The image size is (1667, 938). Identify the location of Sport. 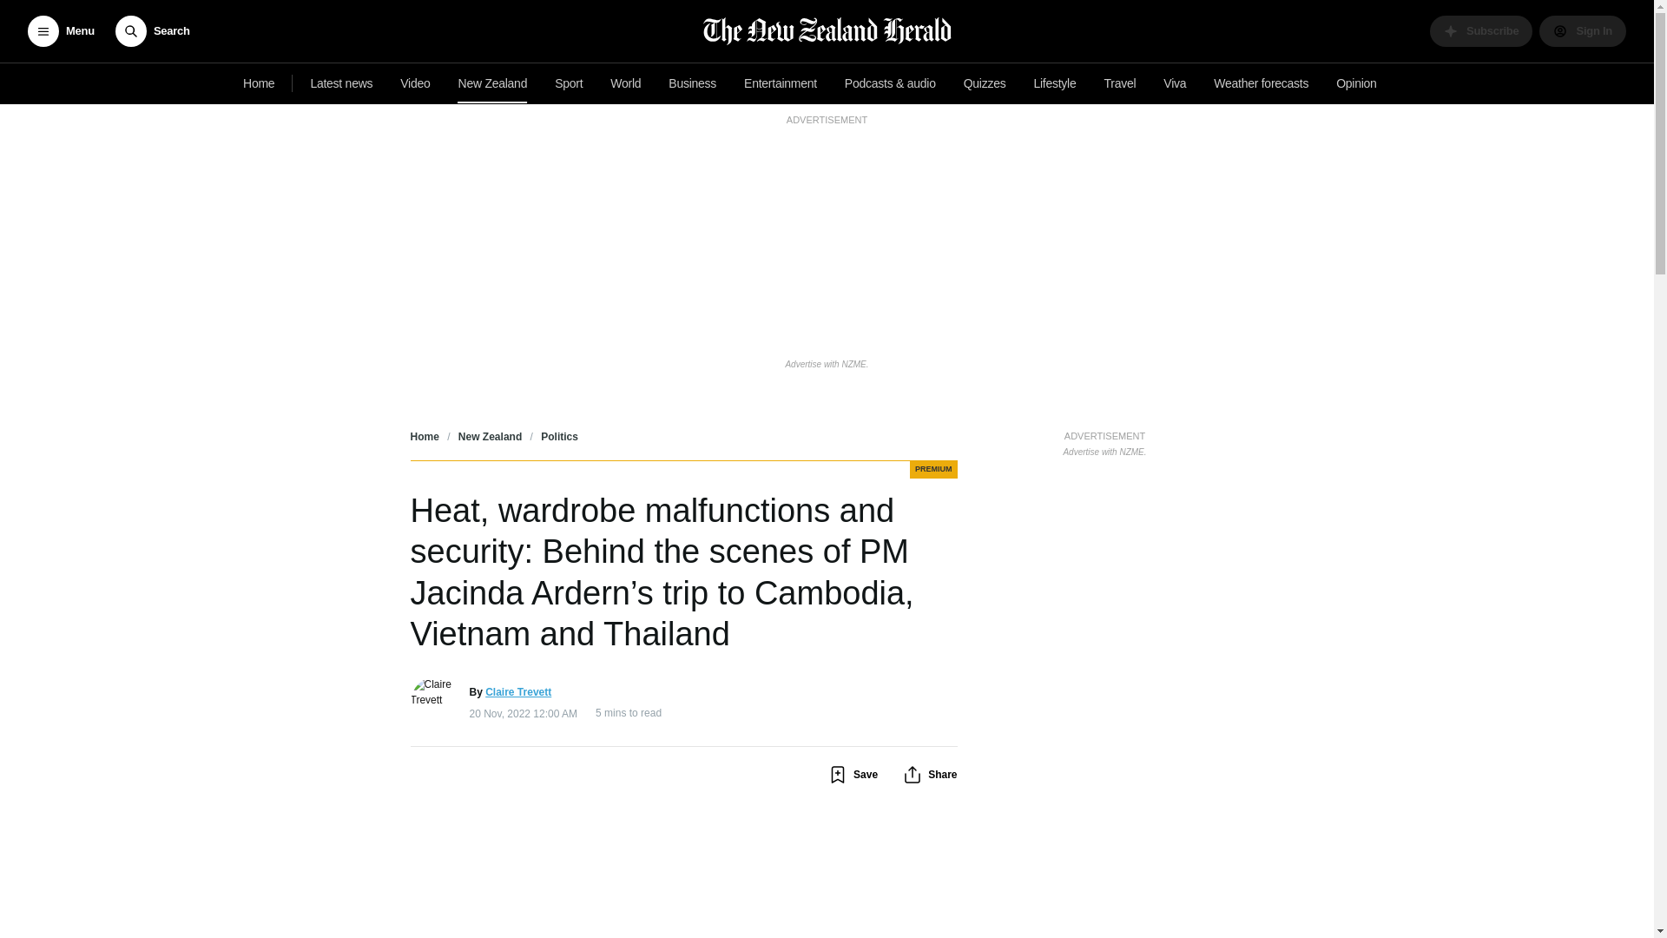
(569, 83).